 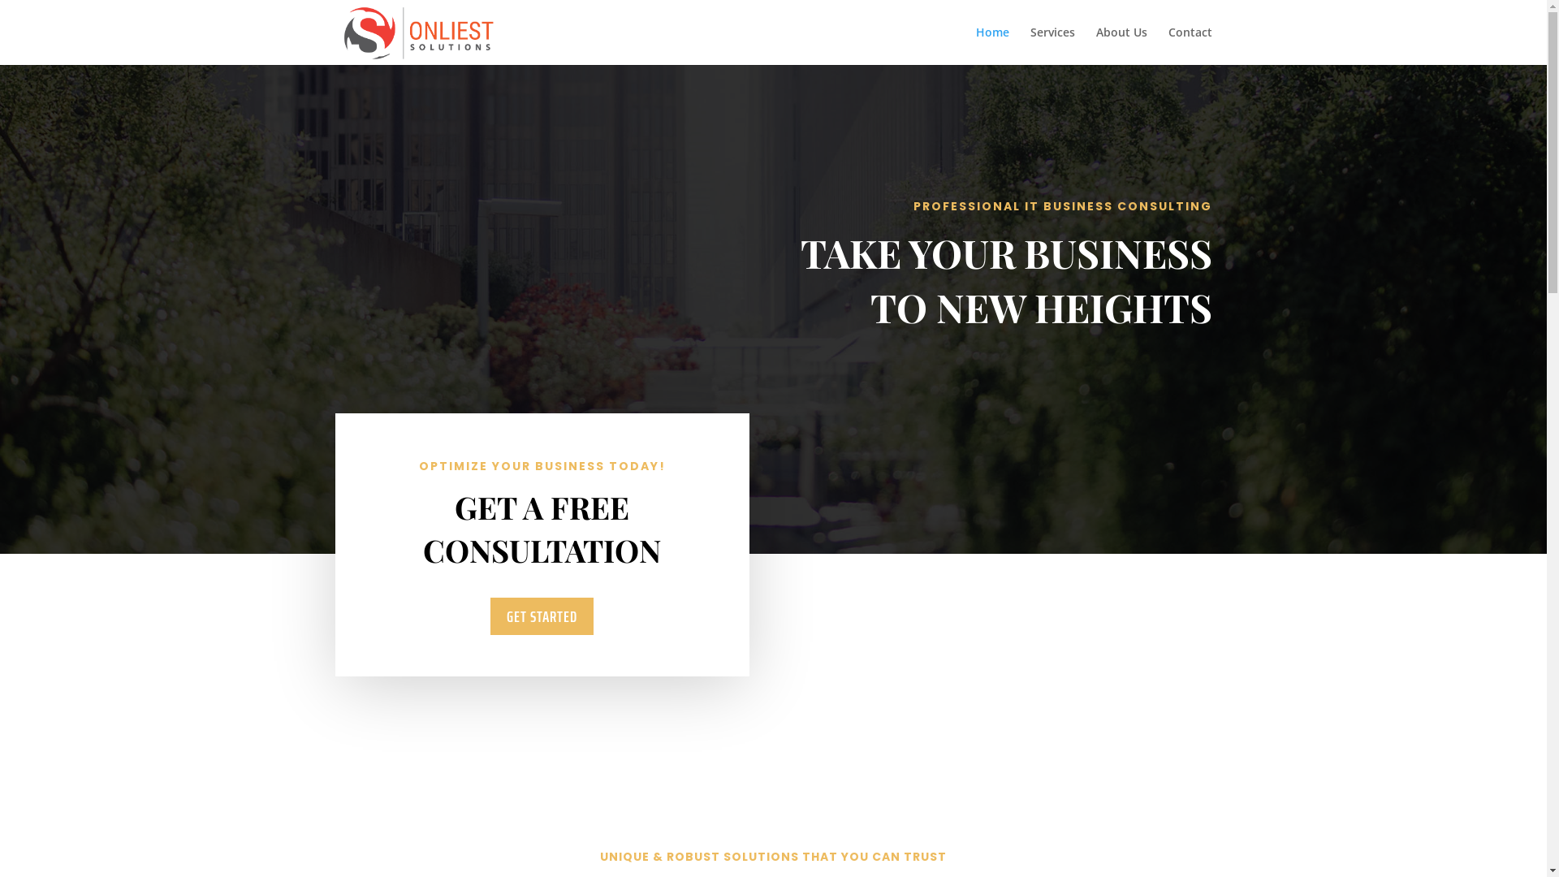 I want to click on GET STARTED, so click(x=542, y=616).